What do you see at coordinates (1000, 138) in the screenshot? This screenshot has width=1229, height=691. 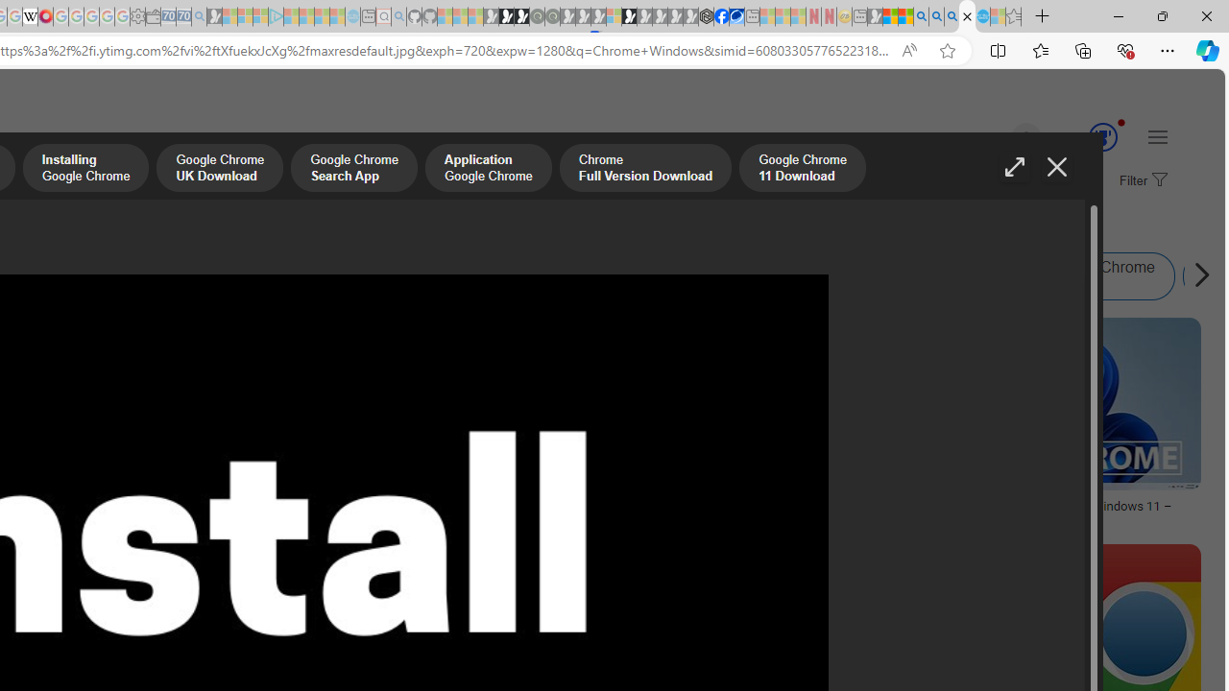 I see `Eugene` at bounding box center [1000, 138].